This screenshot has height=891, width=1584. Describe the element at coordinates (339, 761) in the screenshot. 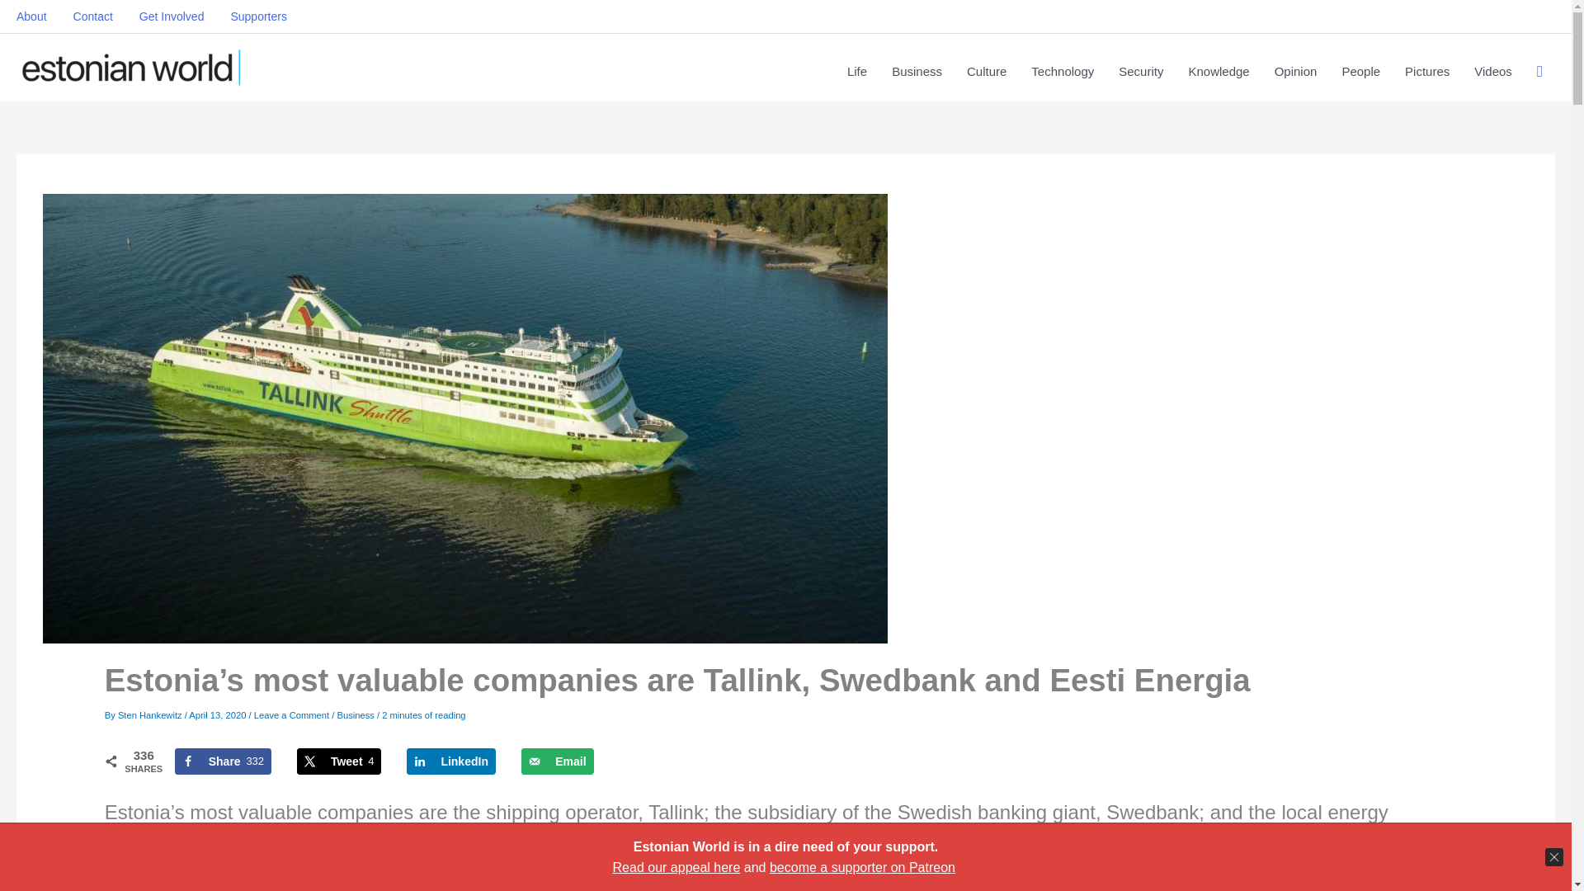

I see `About` at that location.